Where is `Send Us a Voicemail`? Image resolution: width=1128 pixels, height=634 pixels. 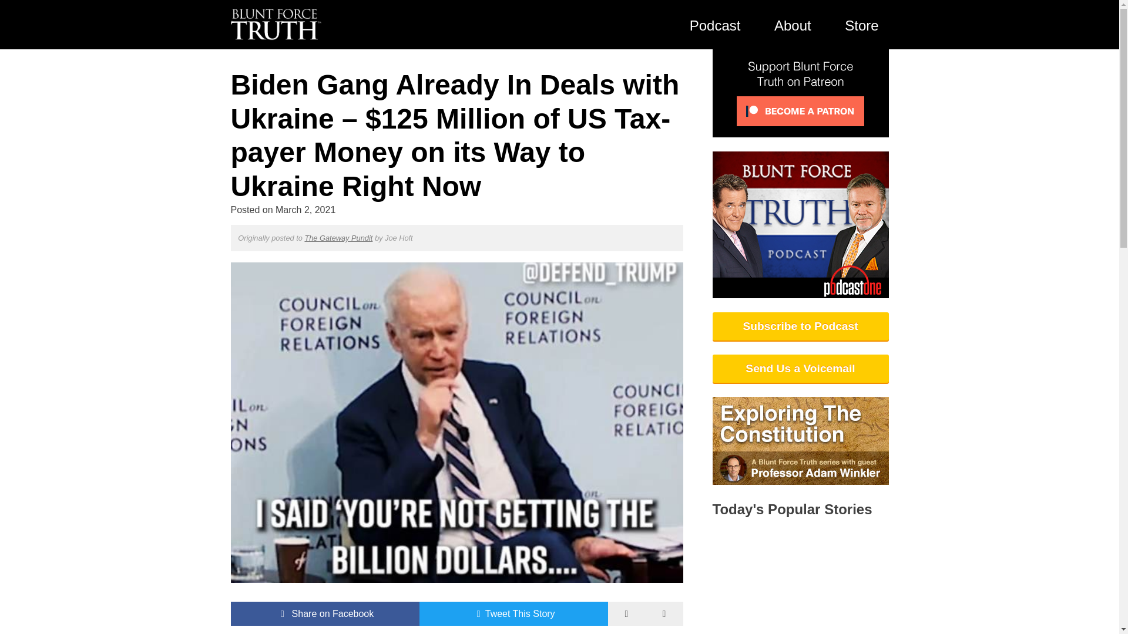 Send Us a Voicemail is located at coordinates (800, 369).